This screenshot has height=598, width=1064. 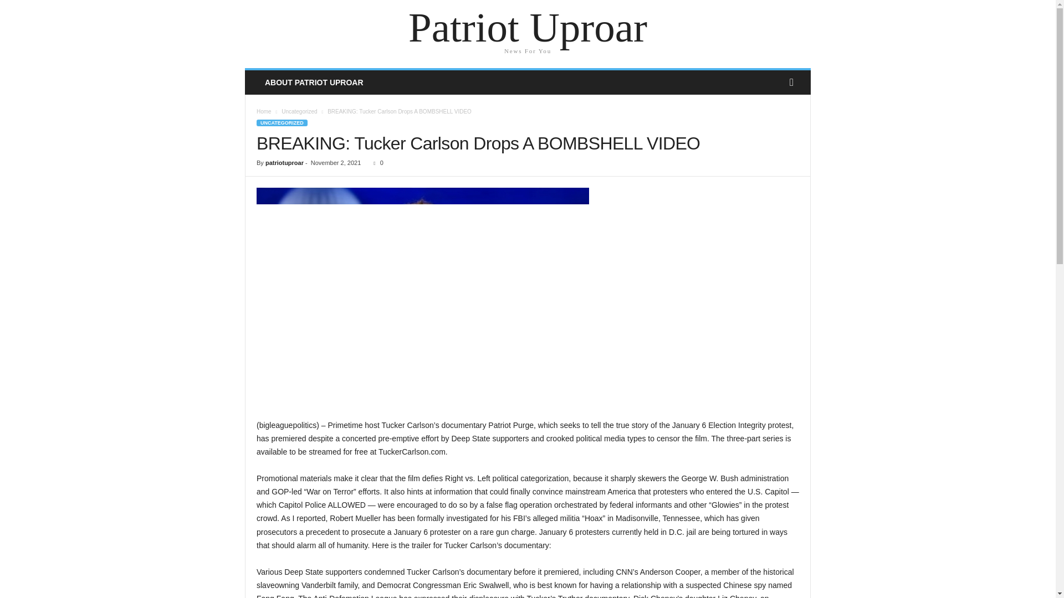 I want to click on patriotuproar, so click(x=284, y=163).